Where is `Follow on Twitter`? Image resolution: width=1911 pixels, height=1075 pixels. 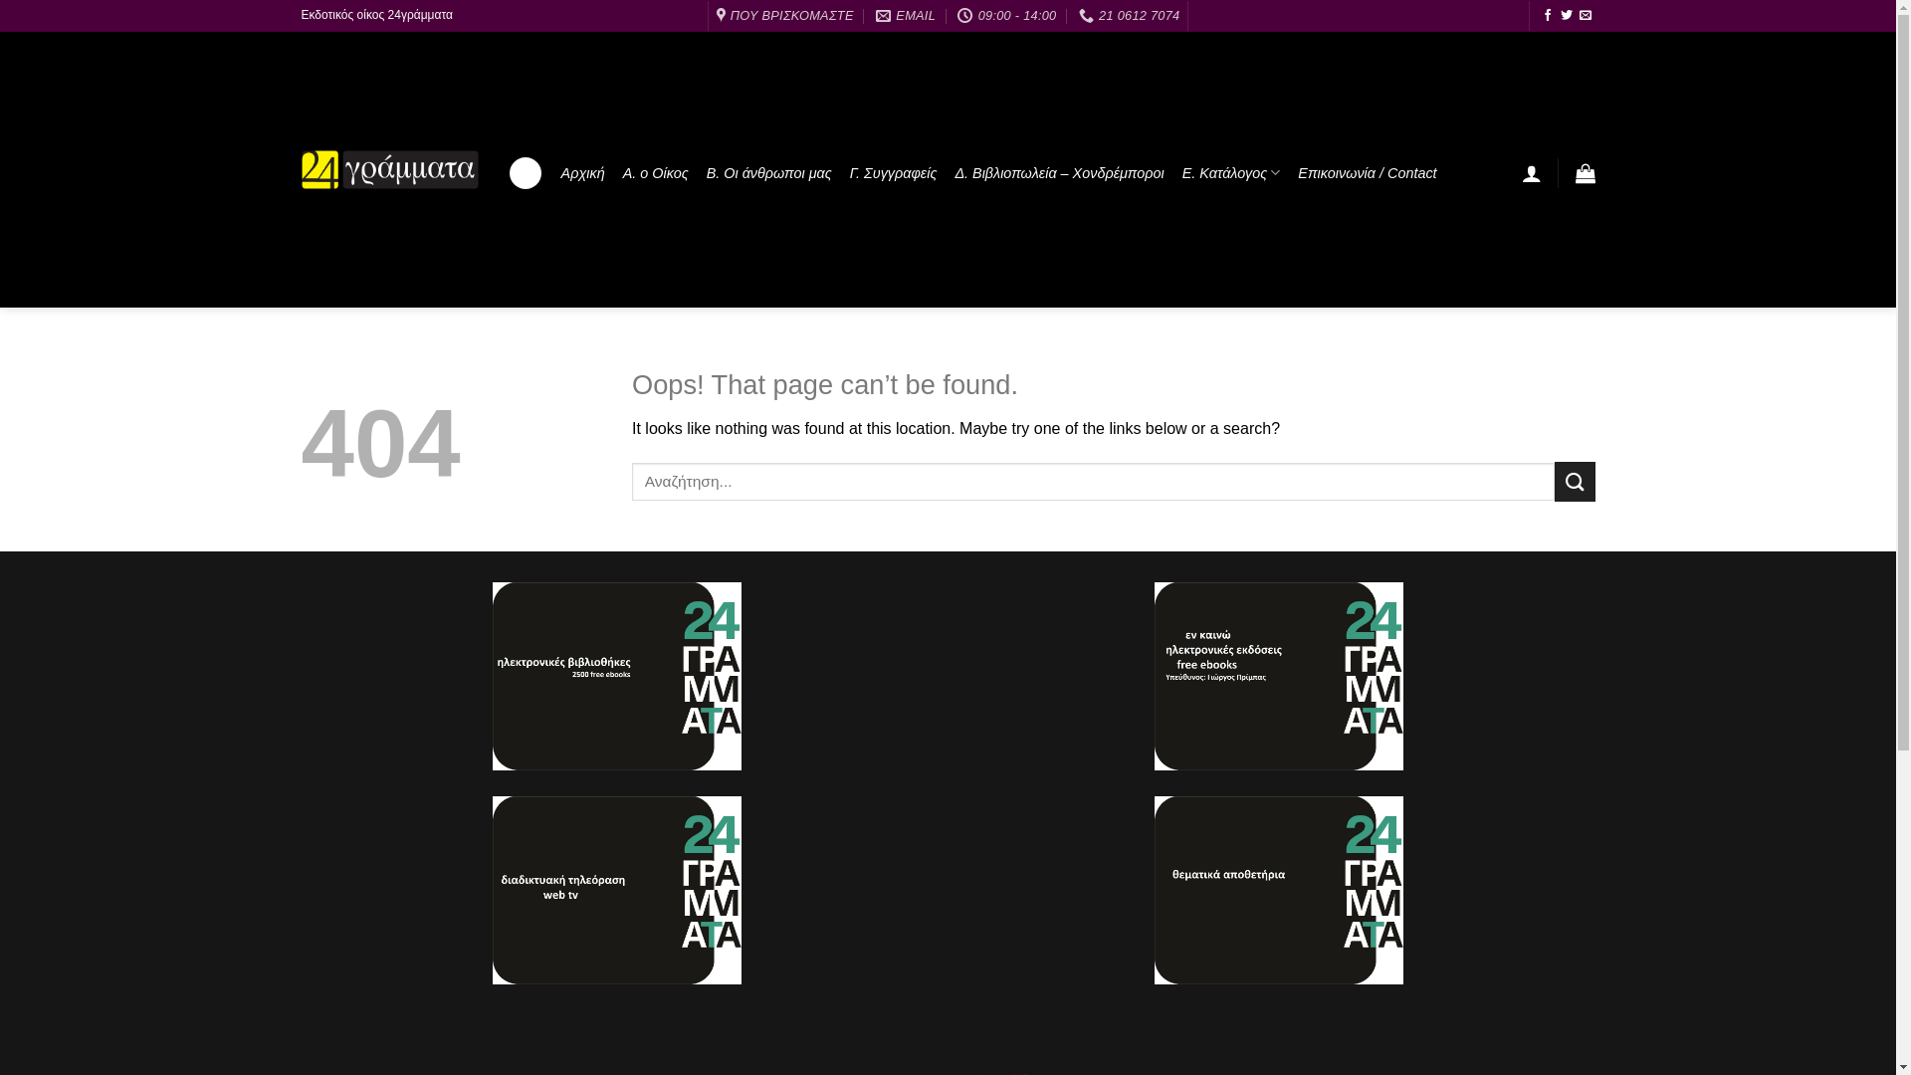 Follow on Twitter is located at coordinates (1567, 16).